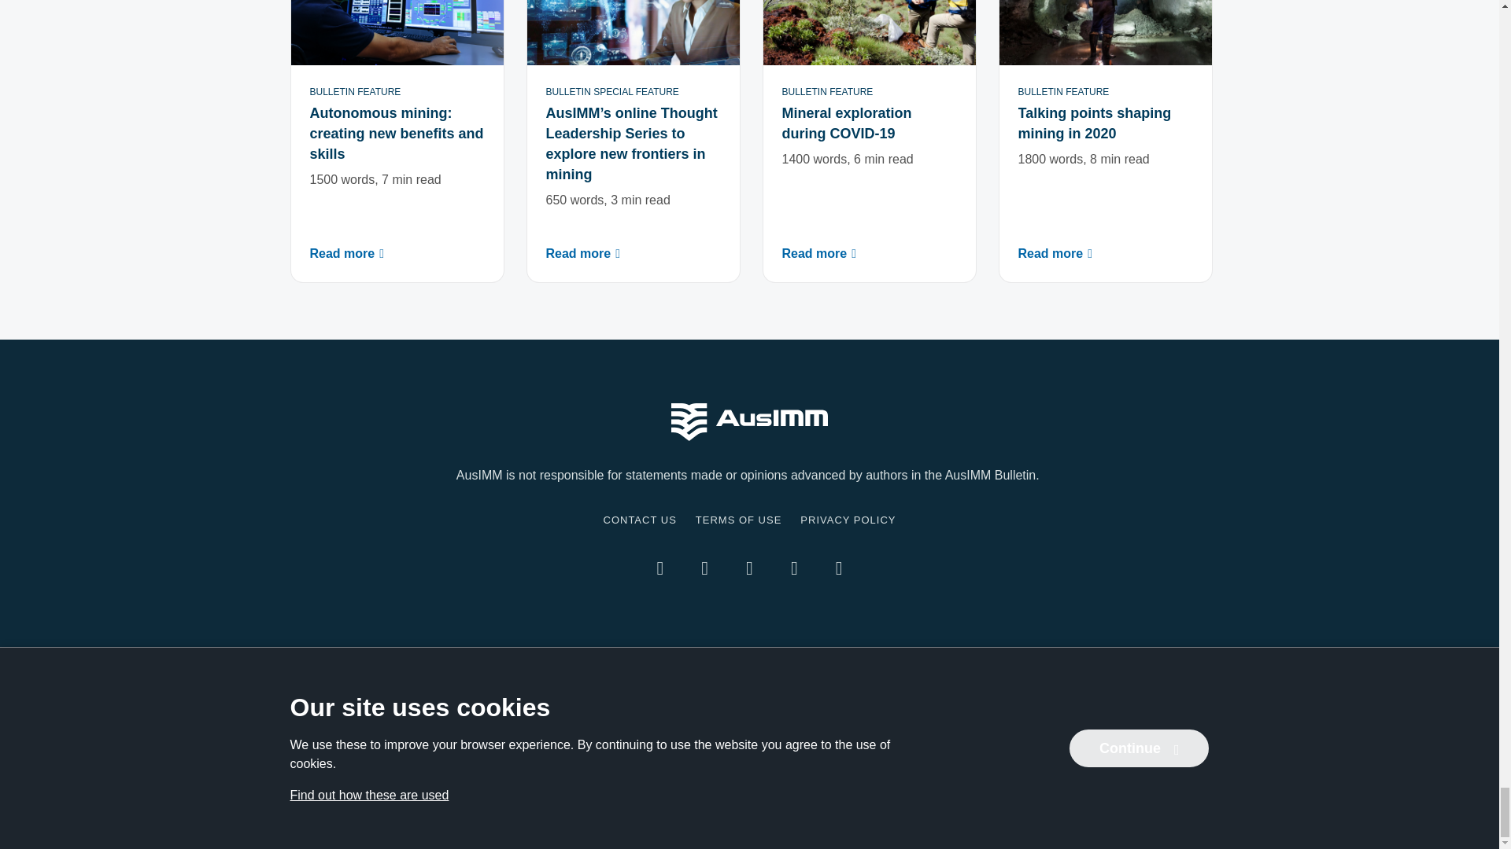 Image resolution: width=1511 pixels, height=849 pixels. I want to click on Contact us, so click(639, 520).